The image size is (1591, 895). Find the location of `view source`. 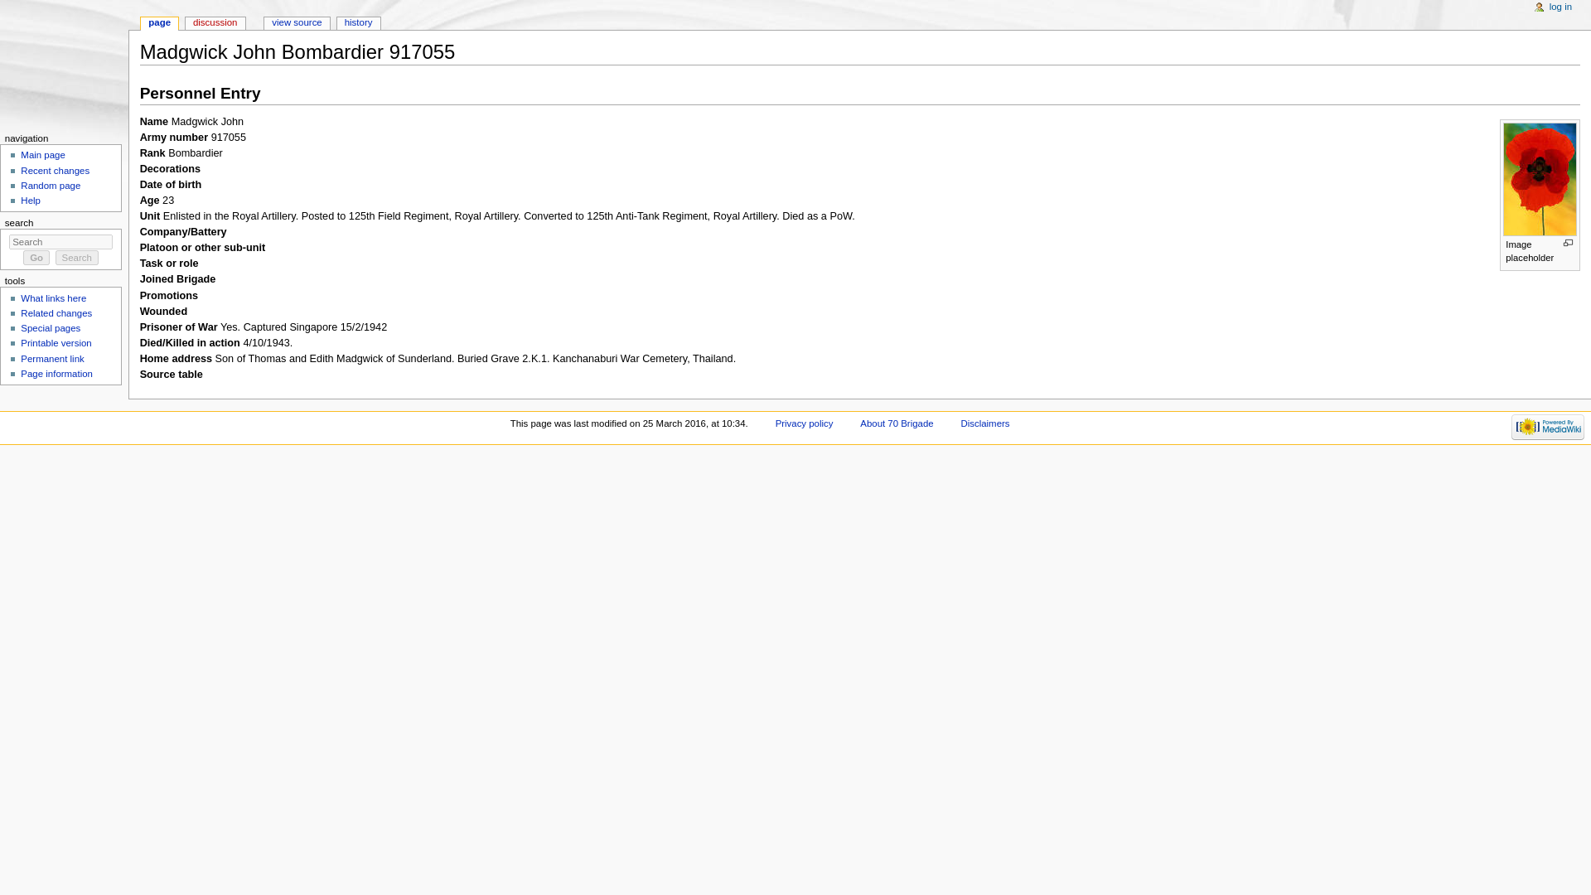

view source is located at coordinates (297, 23).